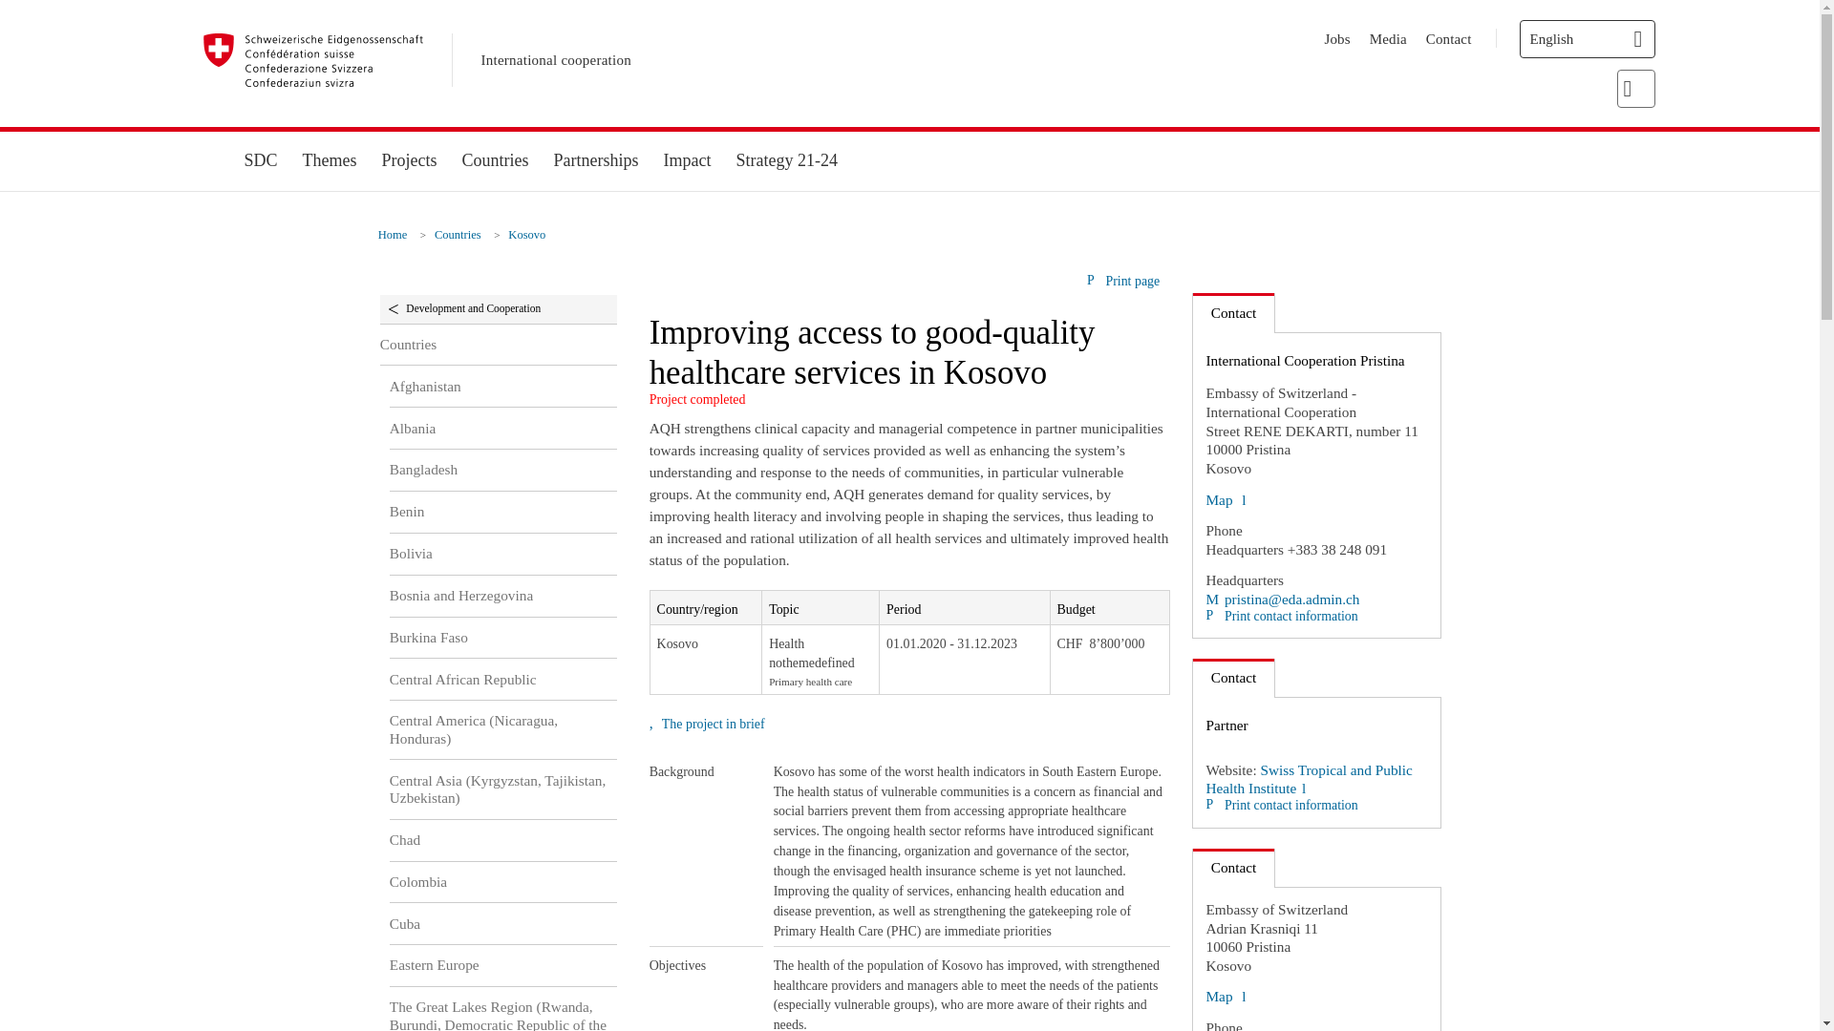 Image resolution: width=1834 pixels, height=1031 pixels. What do you see at coordinates (1225, 995) in the screenshot?
I see `External Link` at bounding box center [1225, 995].